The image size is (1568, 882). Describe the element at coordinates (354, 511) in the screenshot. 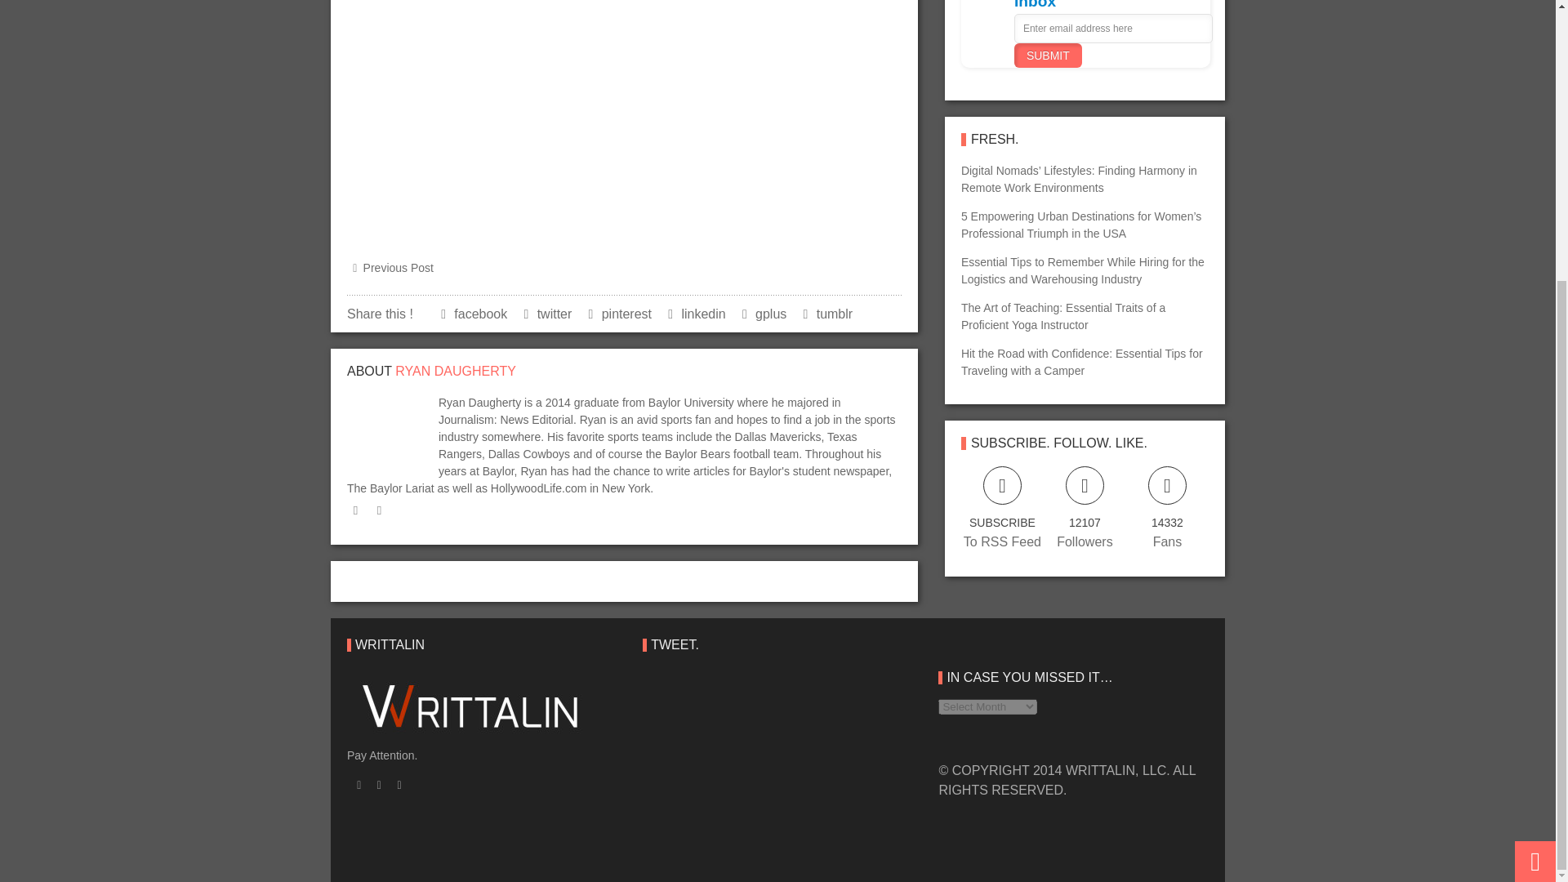

I see `twitter` at that location.